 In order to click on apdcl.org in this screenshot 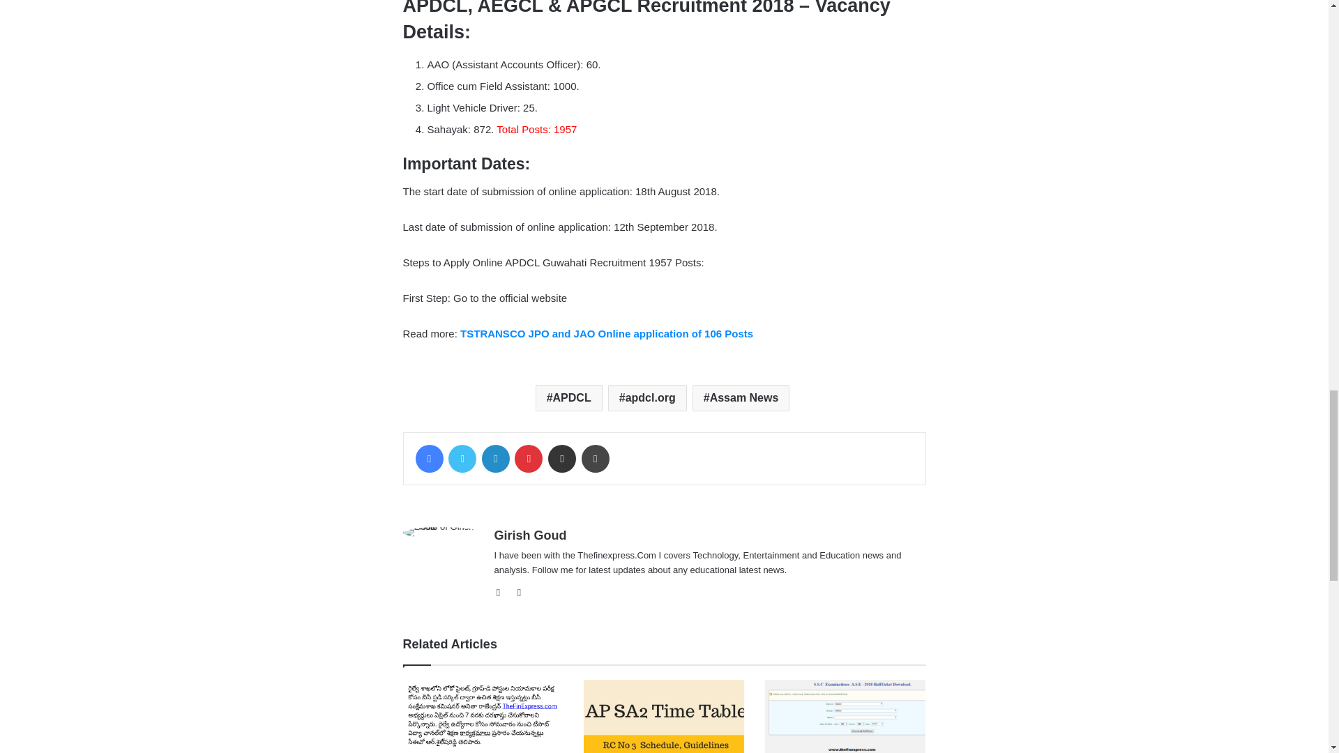, I will do `click(647, 397)`.